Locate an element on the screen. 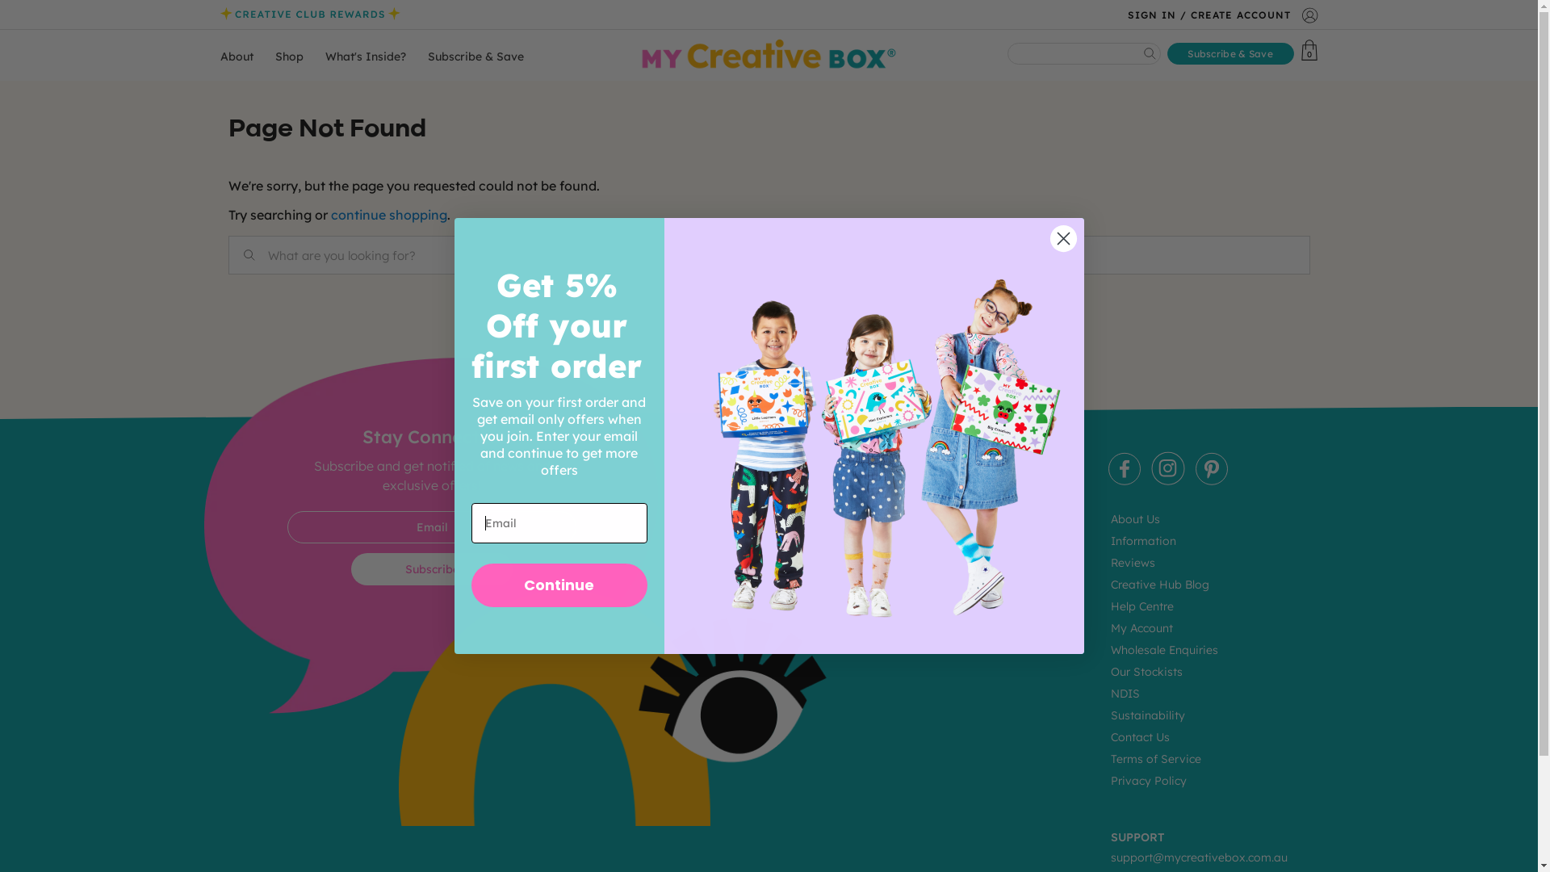  Our Stockists is located at coordinates (1146, 672).